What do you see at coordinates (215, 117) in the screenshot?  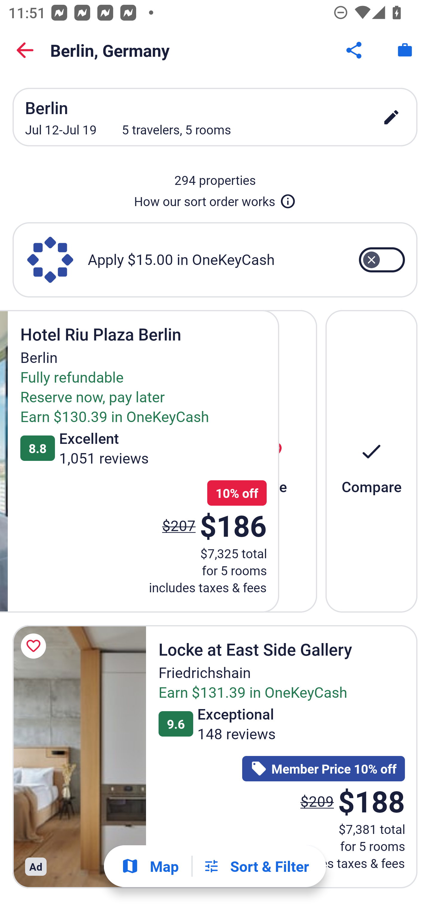 I see `Berlin Jul 12-Jul 19 5 travelers, 5 rooms edit` at bounding box center [215, 117].